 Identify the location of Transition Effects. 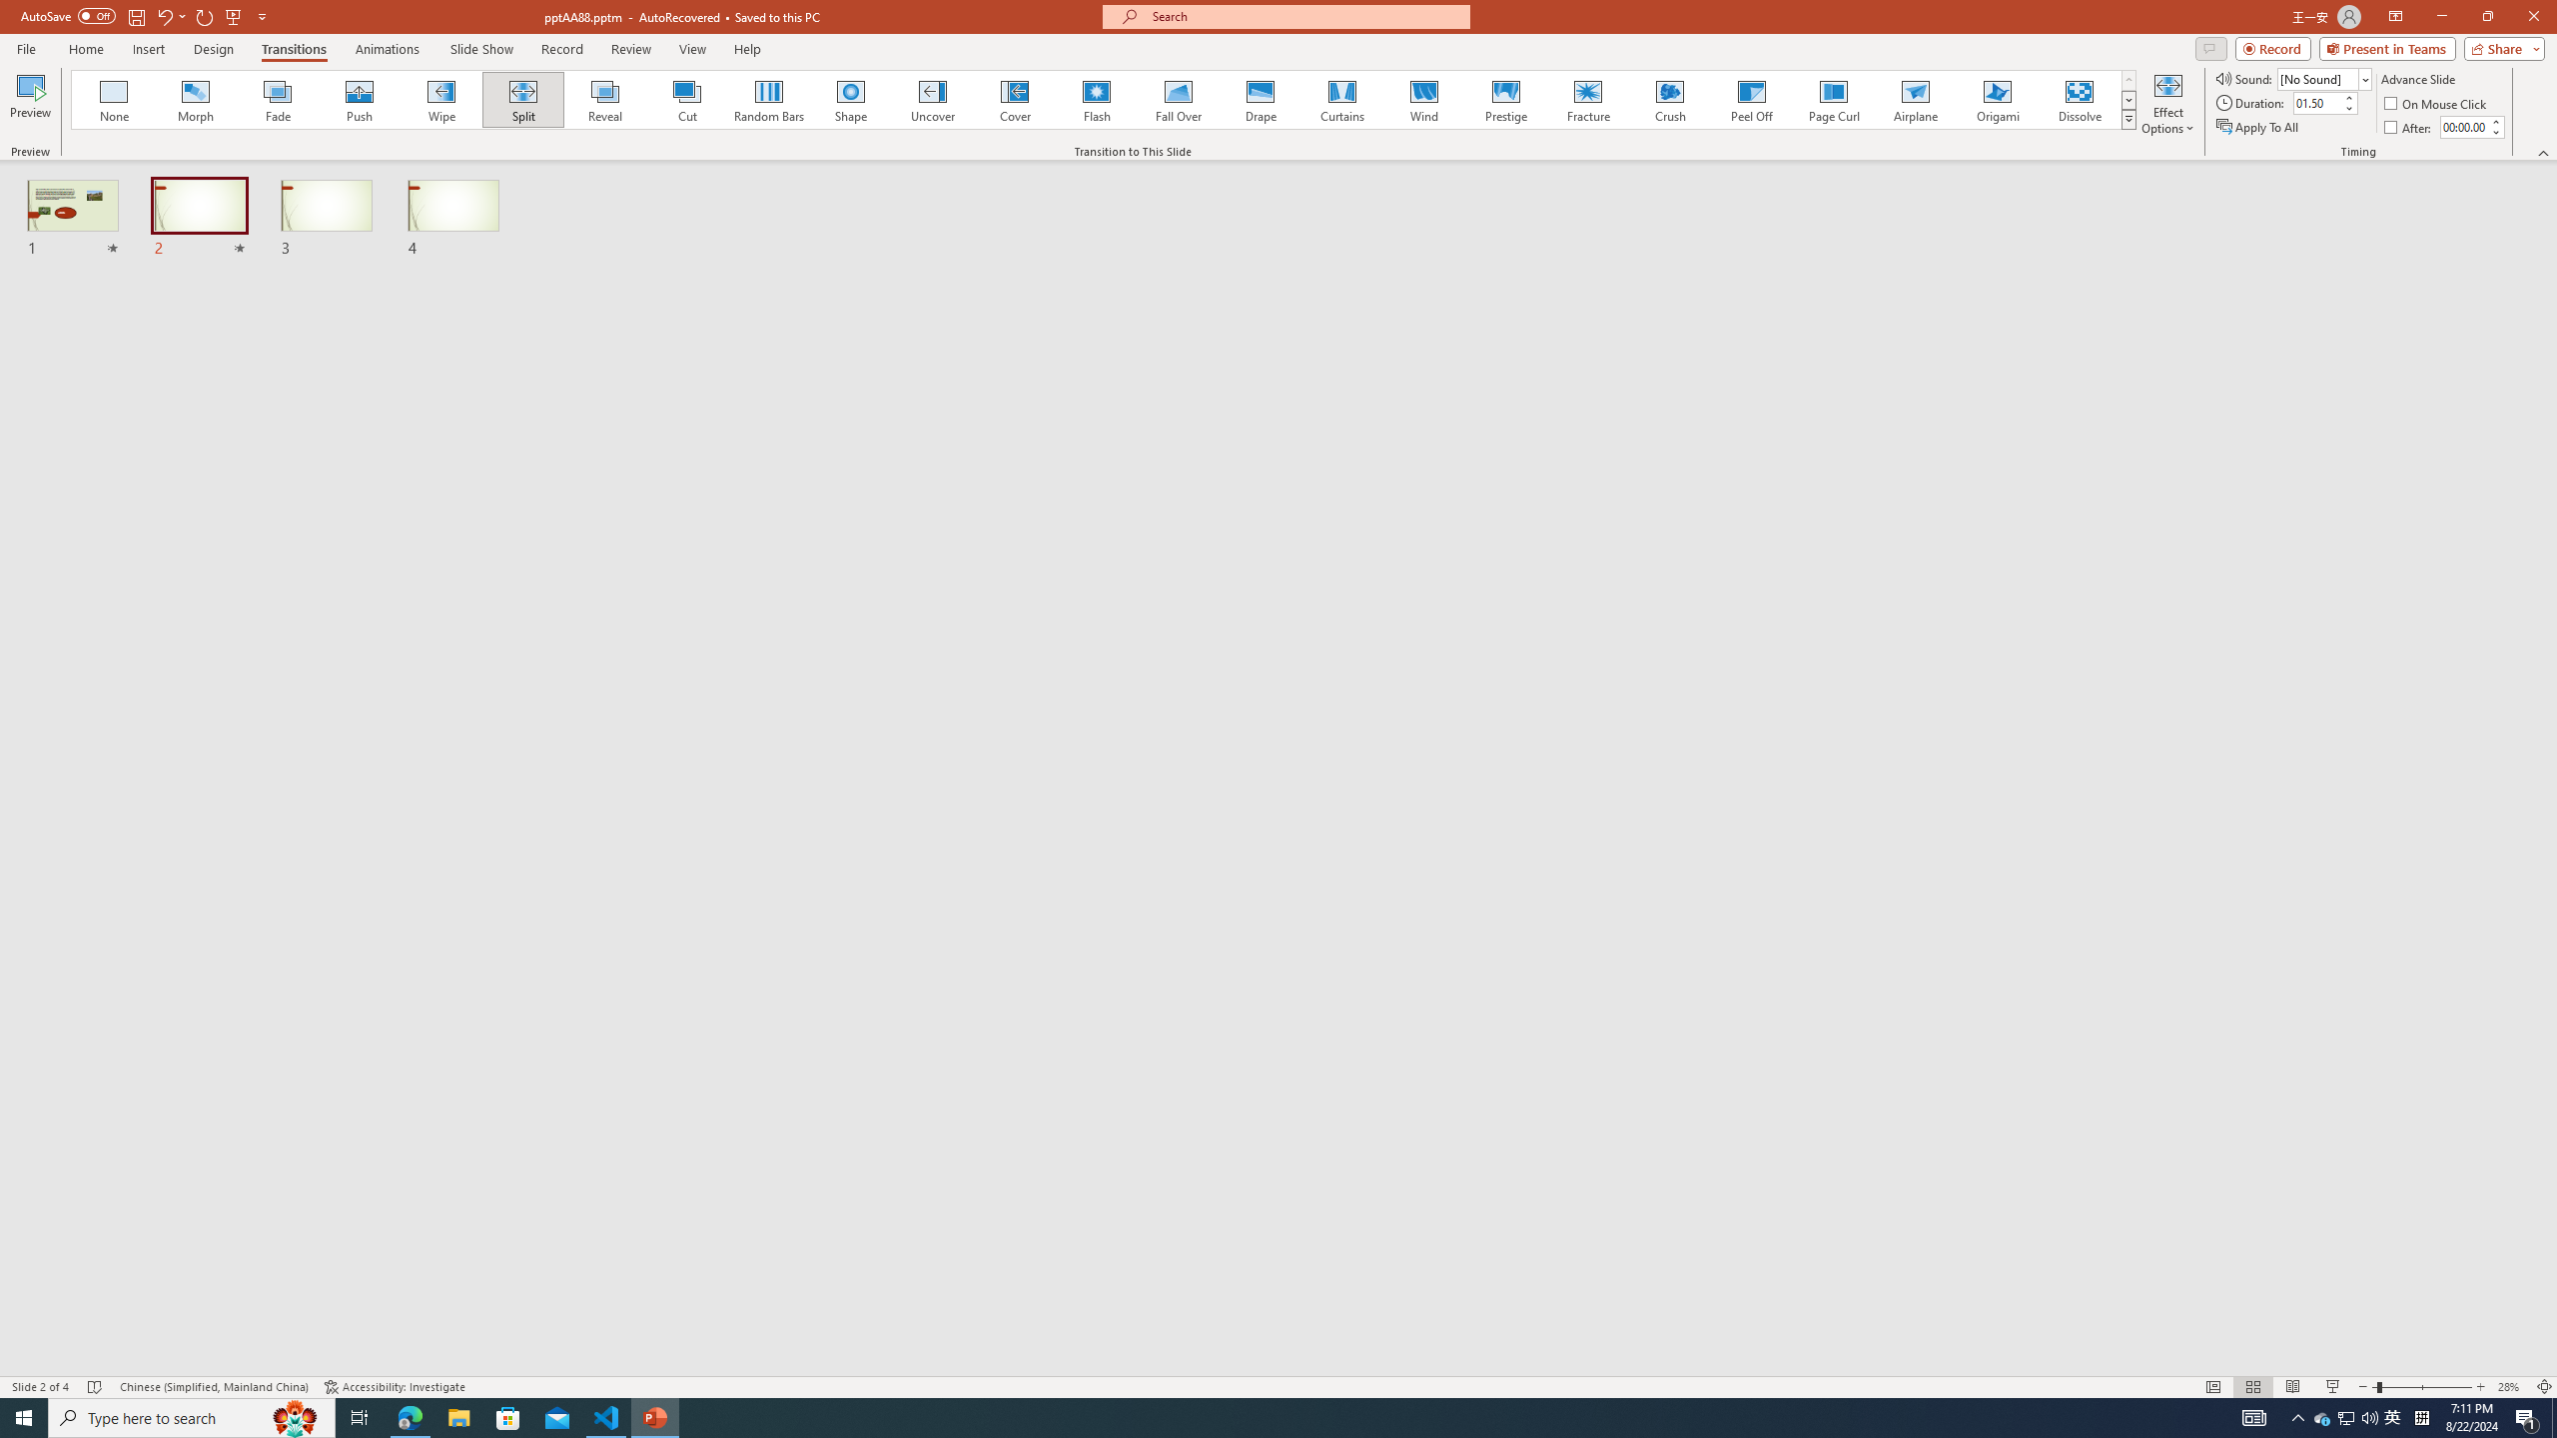
(2130, 119).